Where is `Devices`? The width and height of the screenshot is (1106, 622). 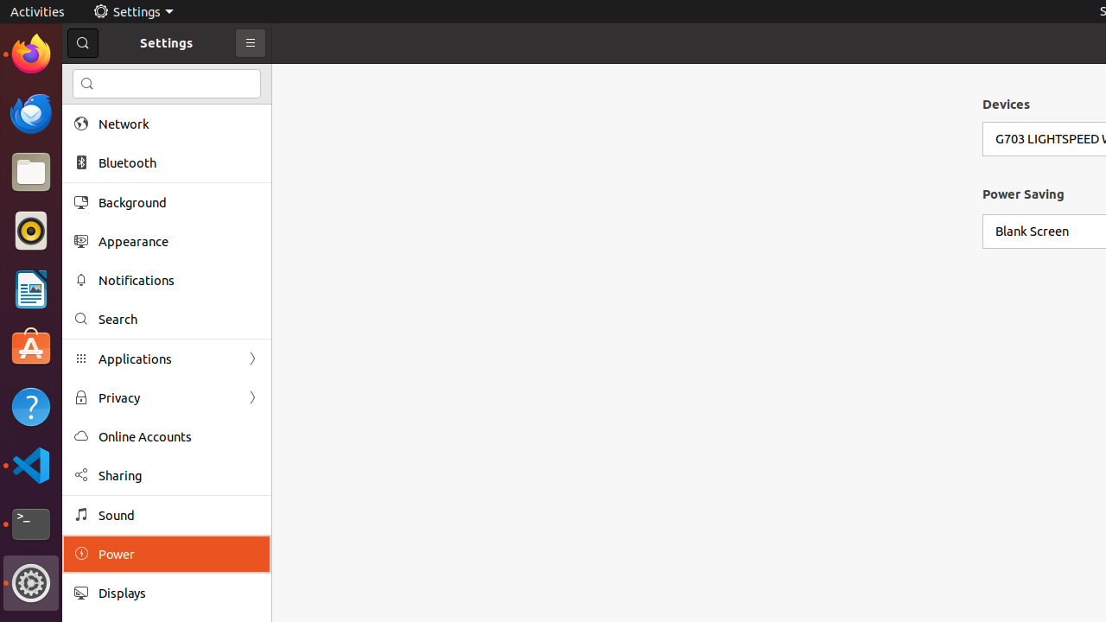 Devices is located at coordinates (1006, 104).